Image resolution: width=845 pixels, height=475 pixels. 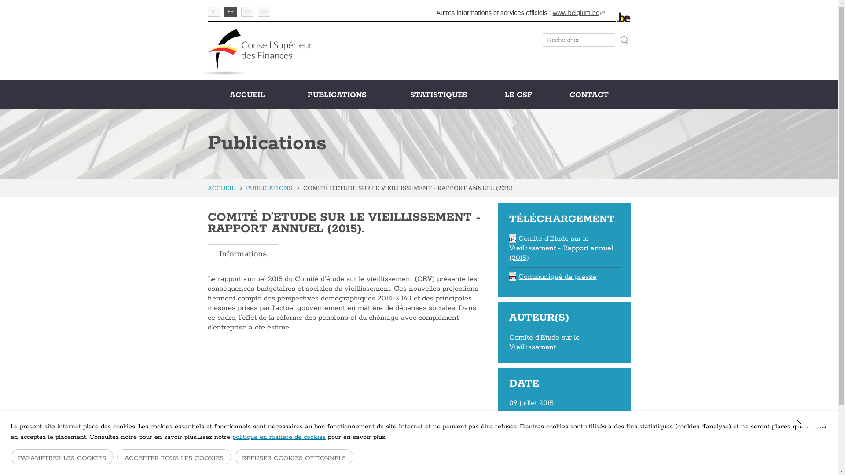 I want to click on Rechercher, so click(x=624, y=40).